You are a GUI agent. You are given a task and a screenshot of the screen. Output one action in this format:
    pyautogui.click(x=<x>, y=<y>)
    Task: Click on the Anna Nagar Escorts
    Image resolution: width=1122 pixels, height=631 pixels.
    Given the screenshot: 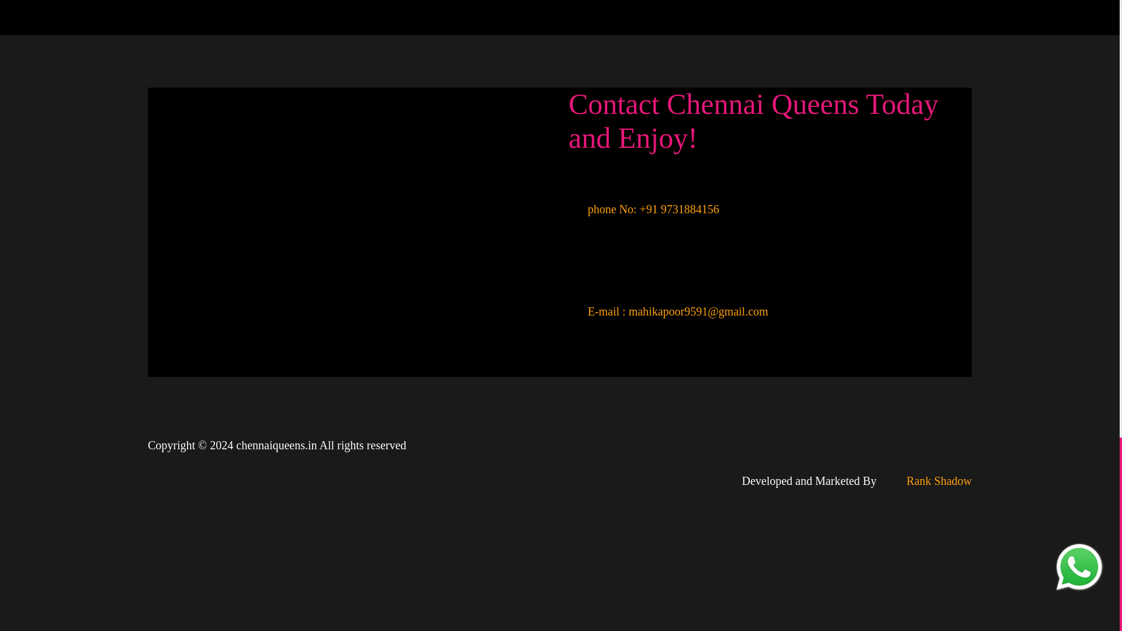 What is the action you would take?
    pyautogui.click(x=251, y=18)
    